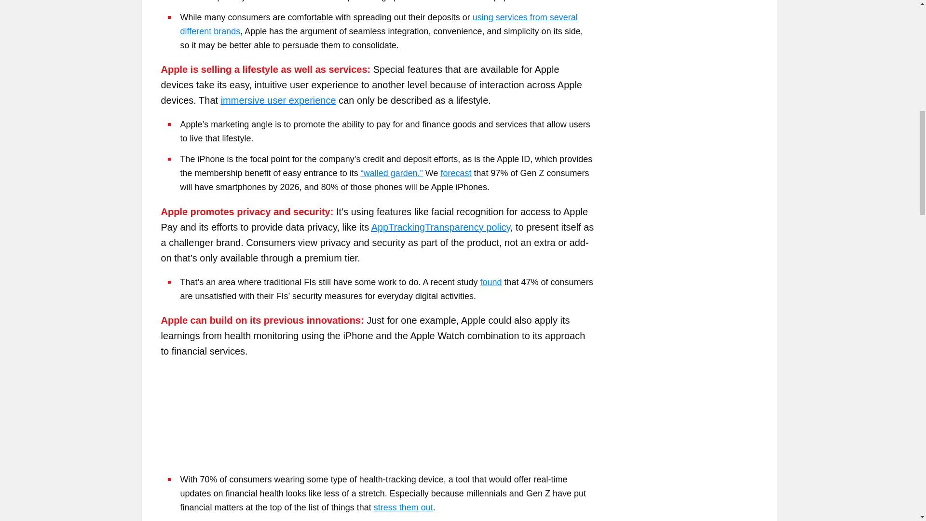  What do you see at coordinates (440, 227) in the screenshot?
I see `AppTrackingTransparency policy` at bounding box center [440, 227].